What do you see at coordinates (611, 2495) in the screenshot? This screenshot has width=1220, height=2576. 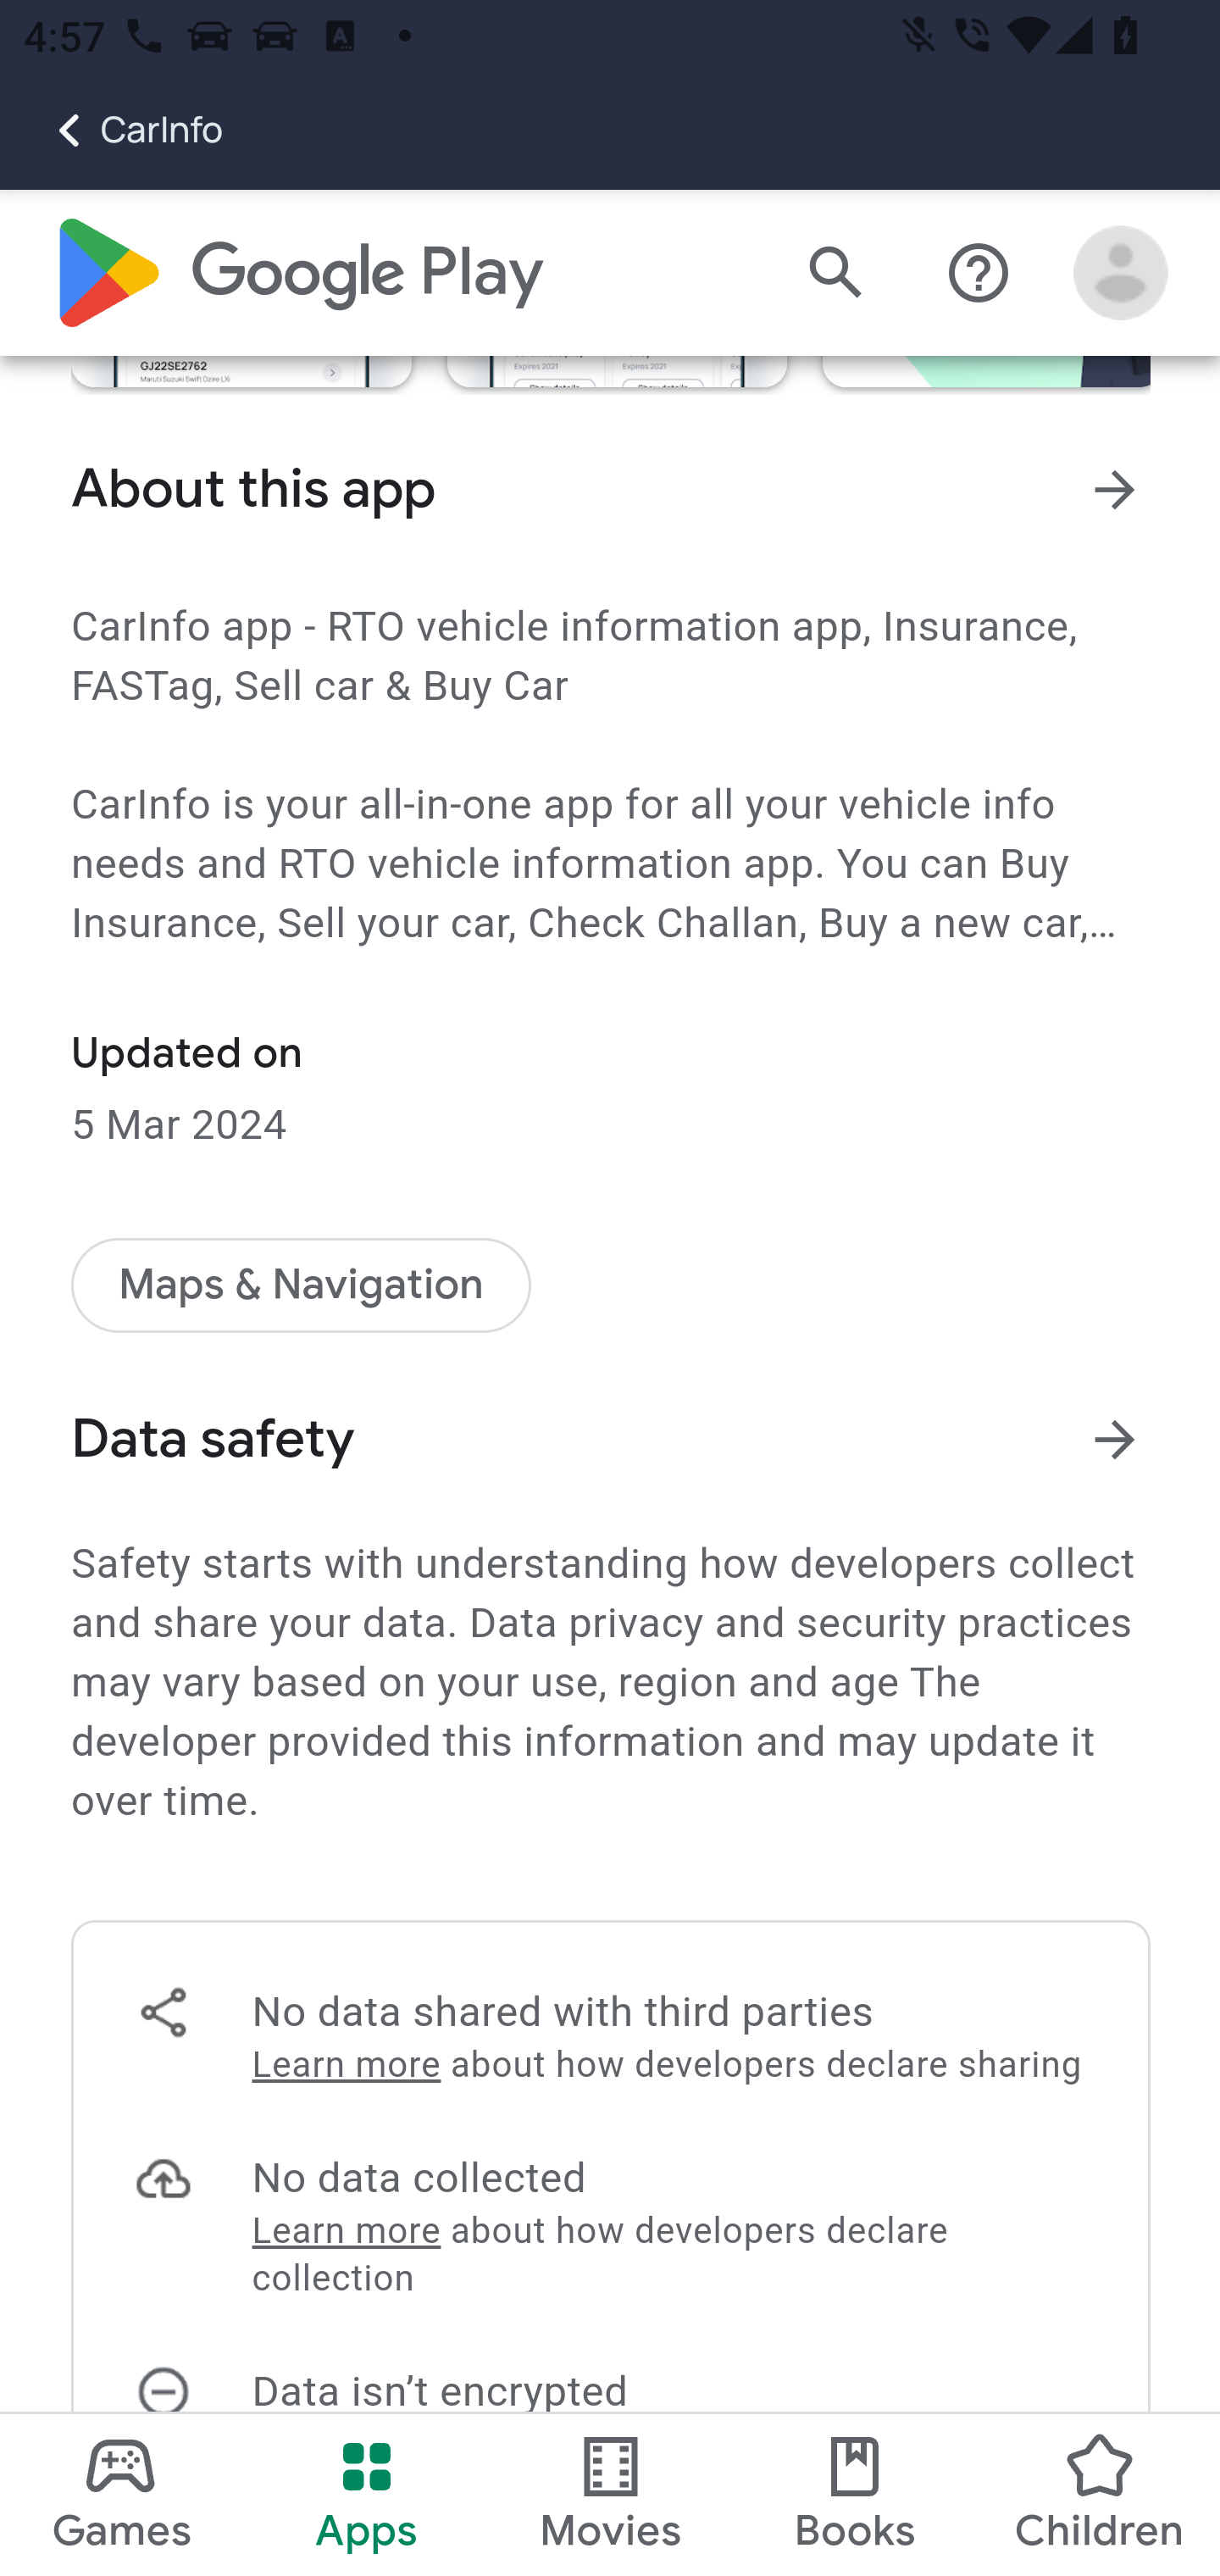 I see `Movies` at bounding box center [611, 2495].